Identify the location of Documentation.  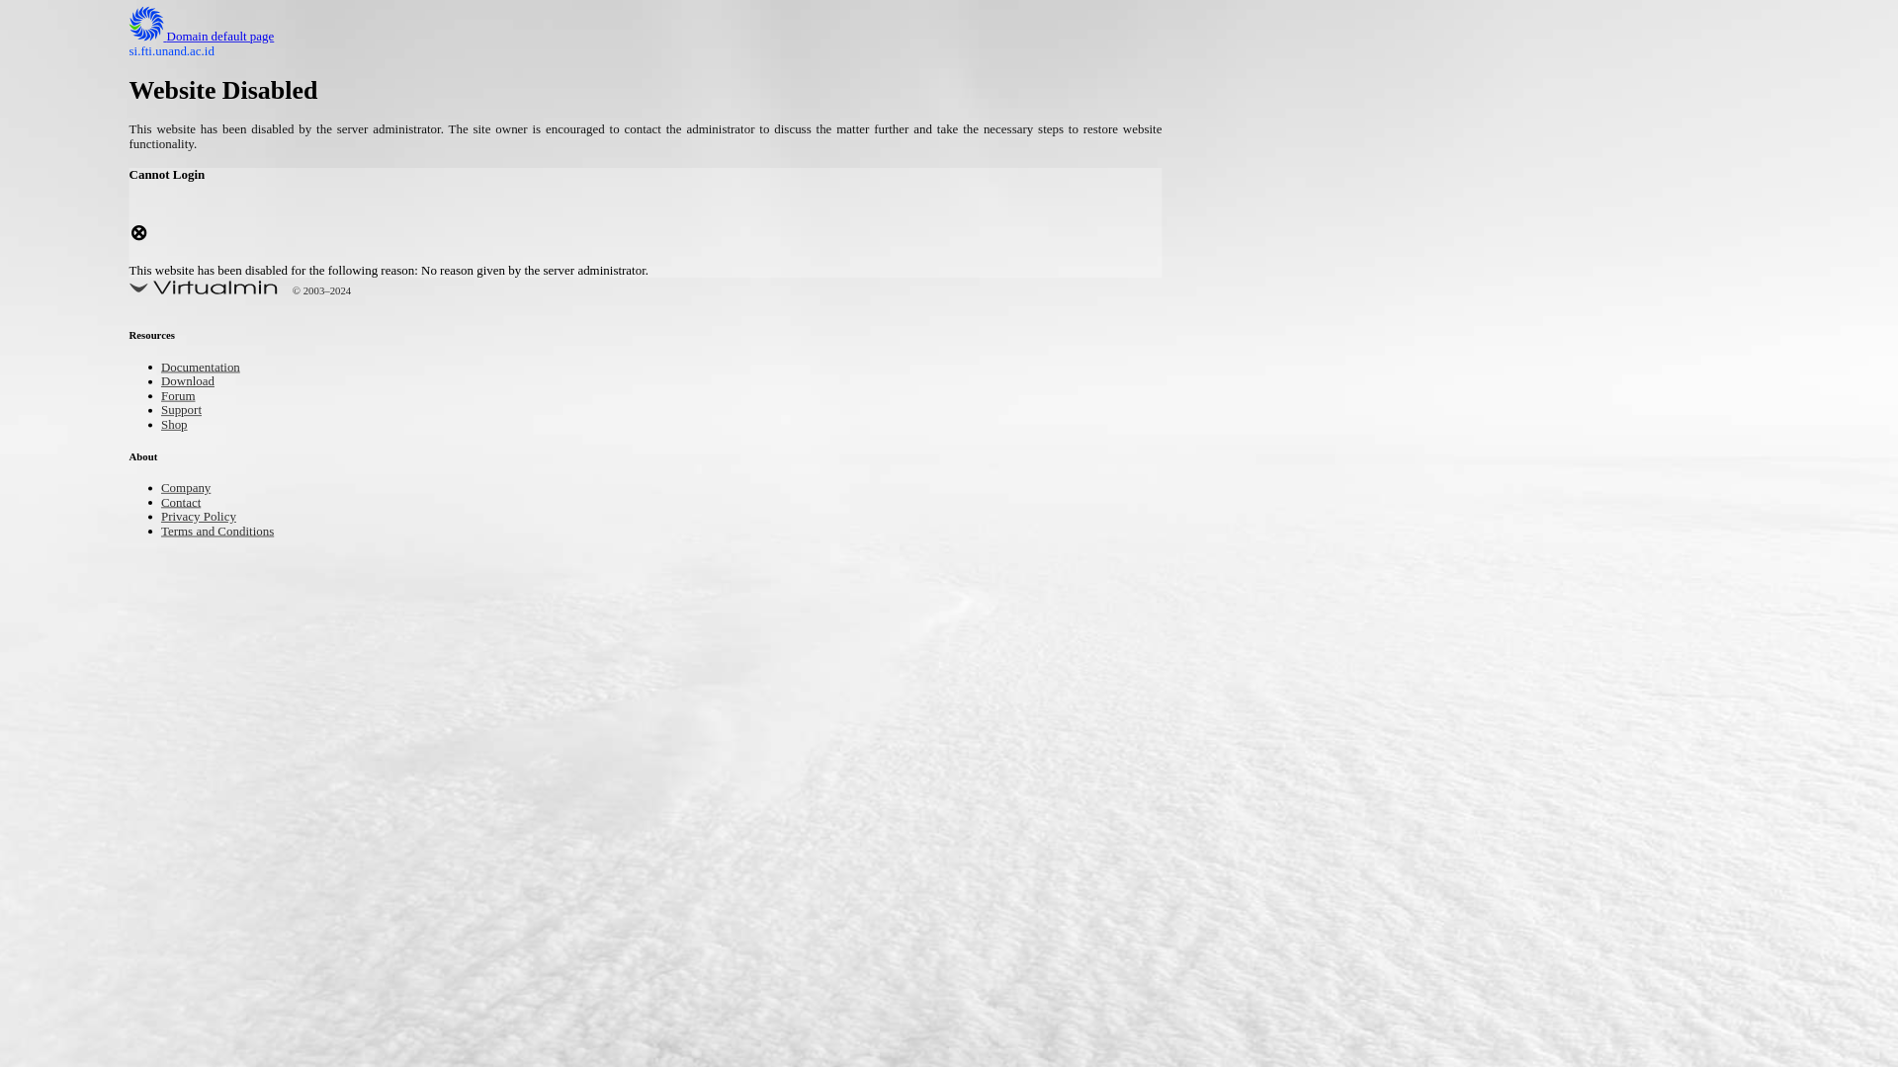
(210, 369).